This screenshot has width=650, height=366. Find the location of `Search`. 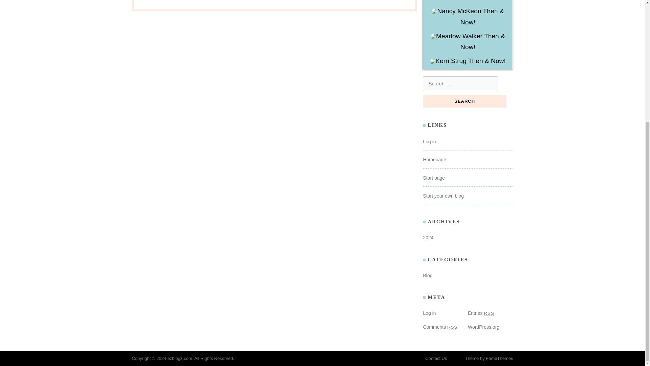

Search is located at coordinates (464, 101).